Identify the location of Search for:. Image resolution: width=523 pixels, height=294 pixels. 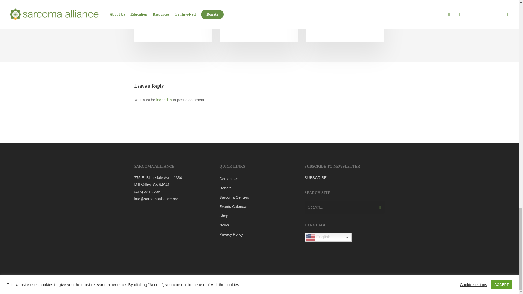
(344, 207).